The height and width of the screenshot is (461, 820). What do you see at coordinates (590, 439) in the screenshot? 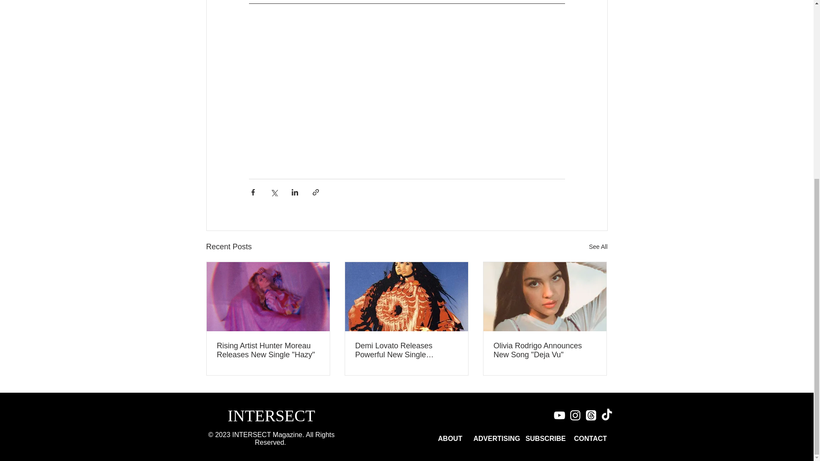
I see `CONTACT` at bounding box center [590, 439].